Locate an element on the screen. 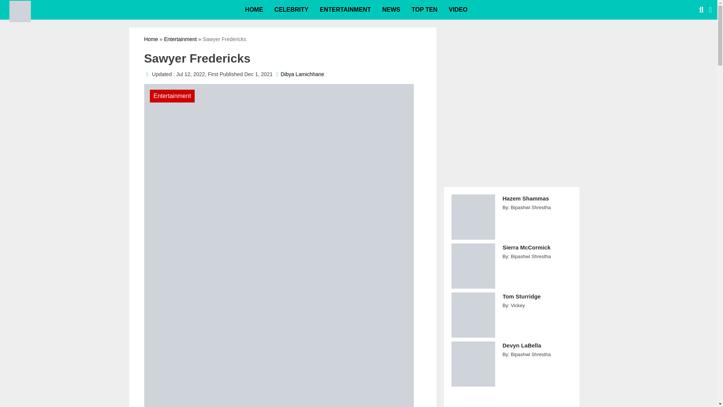 This screenshot has height=407, width=723. CELEBRITY is located at coordinates (291, 10).